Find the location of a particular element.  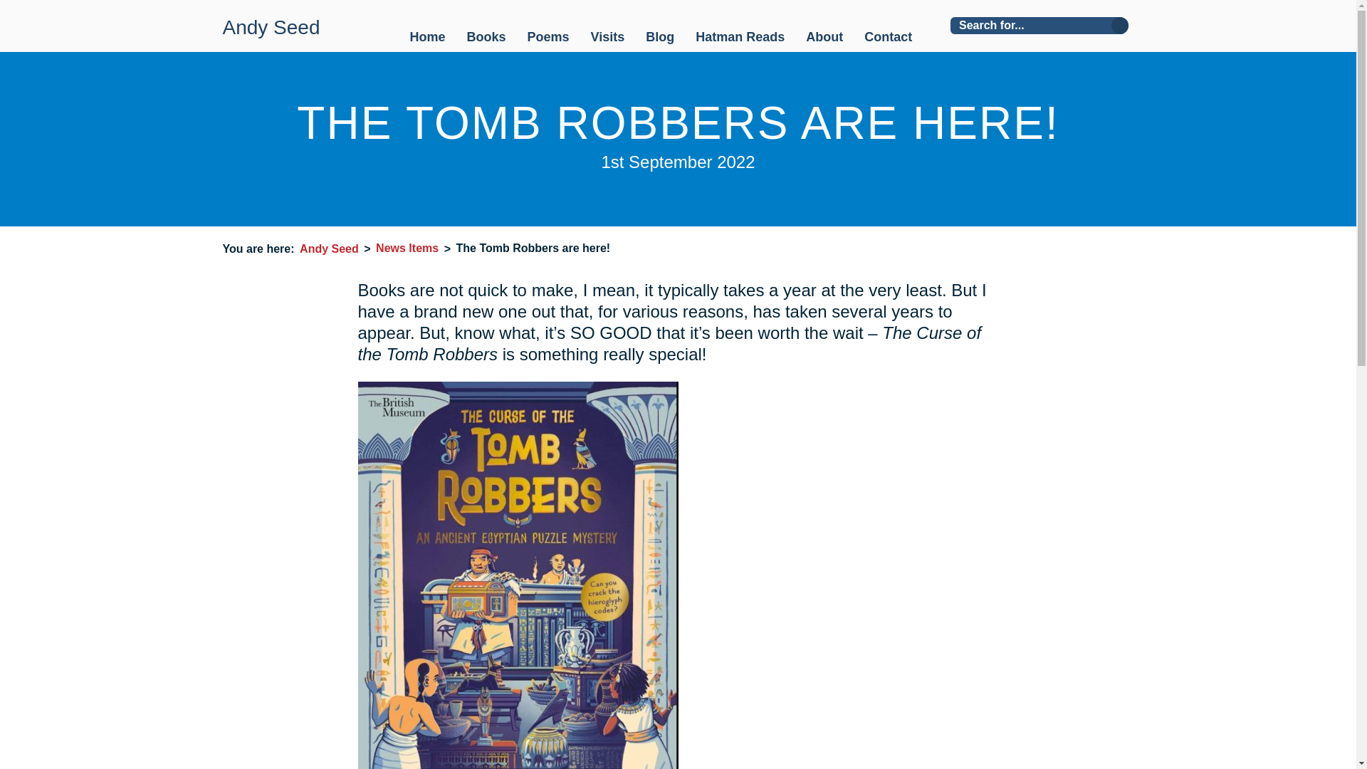

Andy Seed is located at coordinates (329, 249).